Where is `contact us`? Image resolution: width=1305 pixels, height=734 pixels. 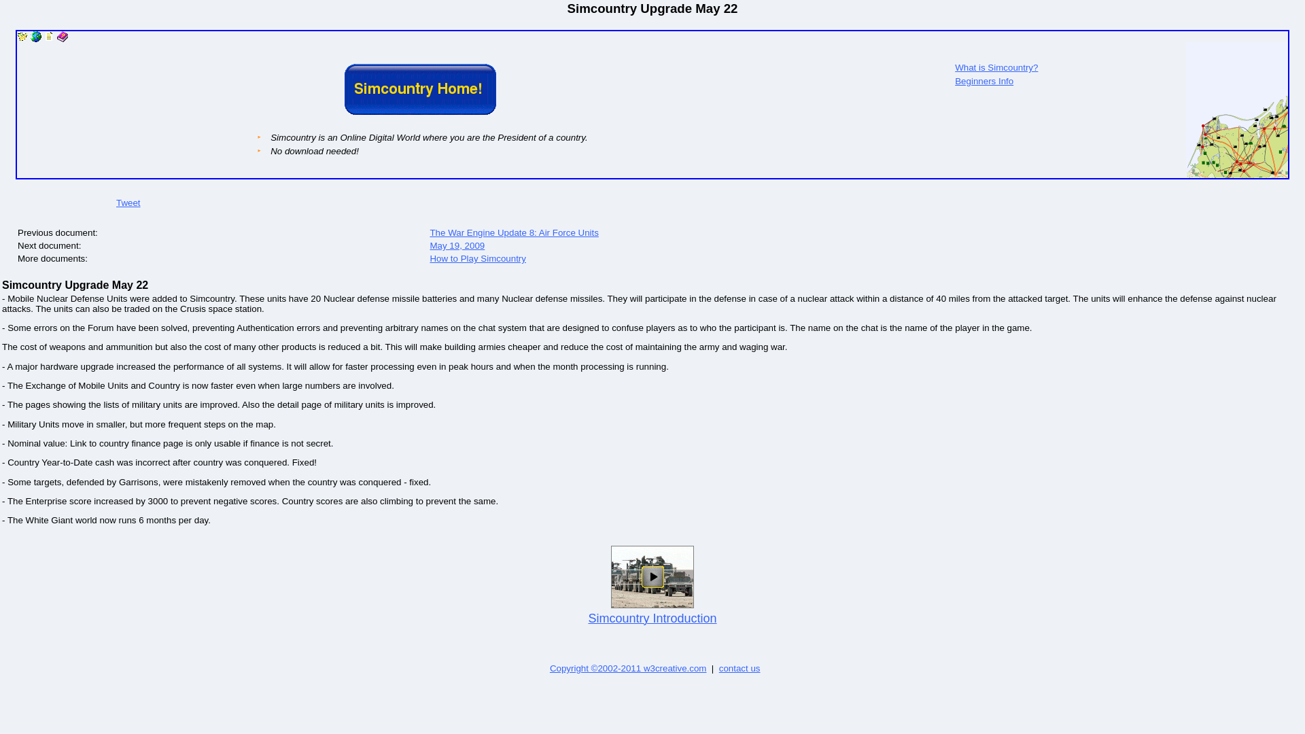 contact us is located at coordinates (739, 669).